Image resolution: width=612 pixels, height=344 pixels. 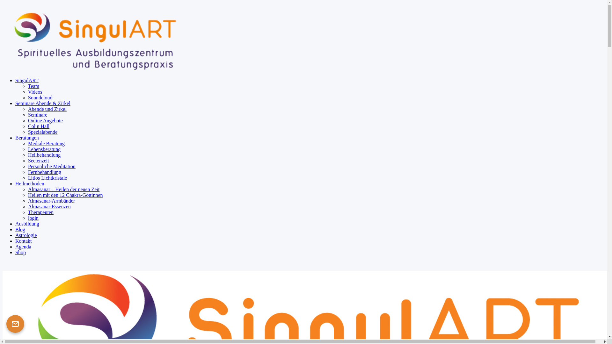 What do you see at coordinates (45, 172) in the screenshot?
I see `Fernbehandlung` at bounding box center [45, 172].